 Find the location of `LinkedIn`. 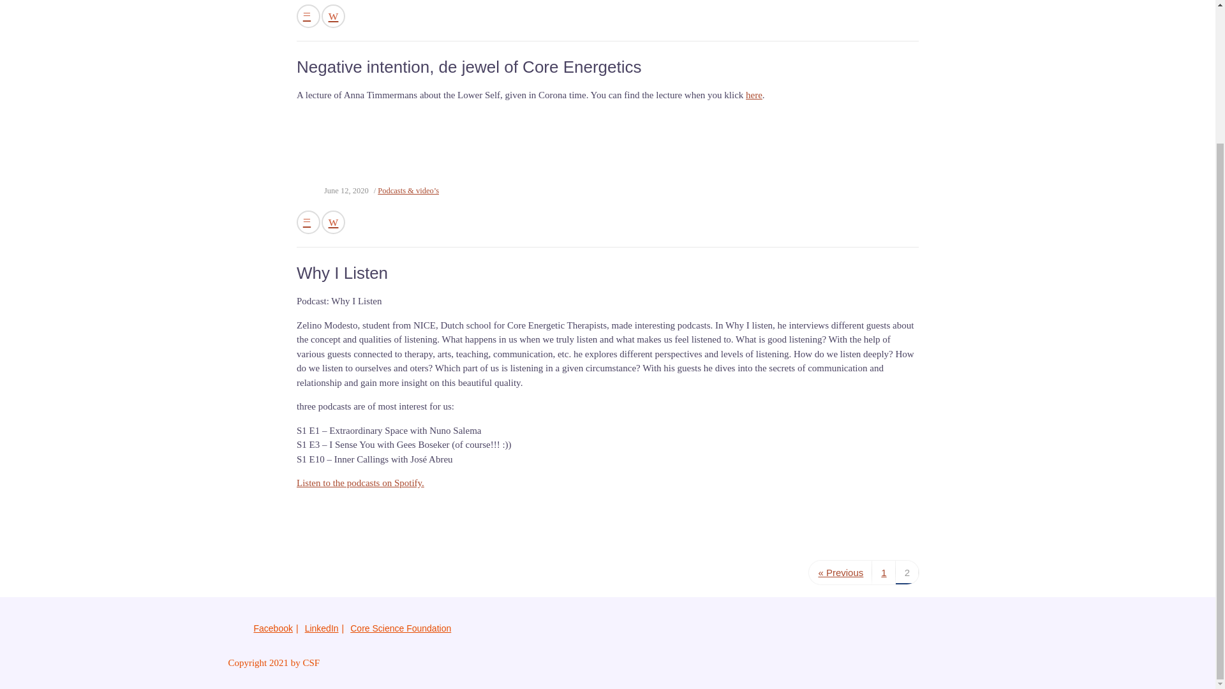

LinkedIn is located at coordinates (322, 628).